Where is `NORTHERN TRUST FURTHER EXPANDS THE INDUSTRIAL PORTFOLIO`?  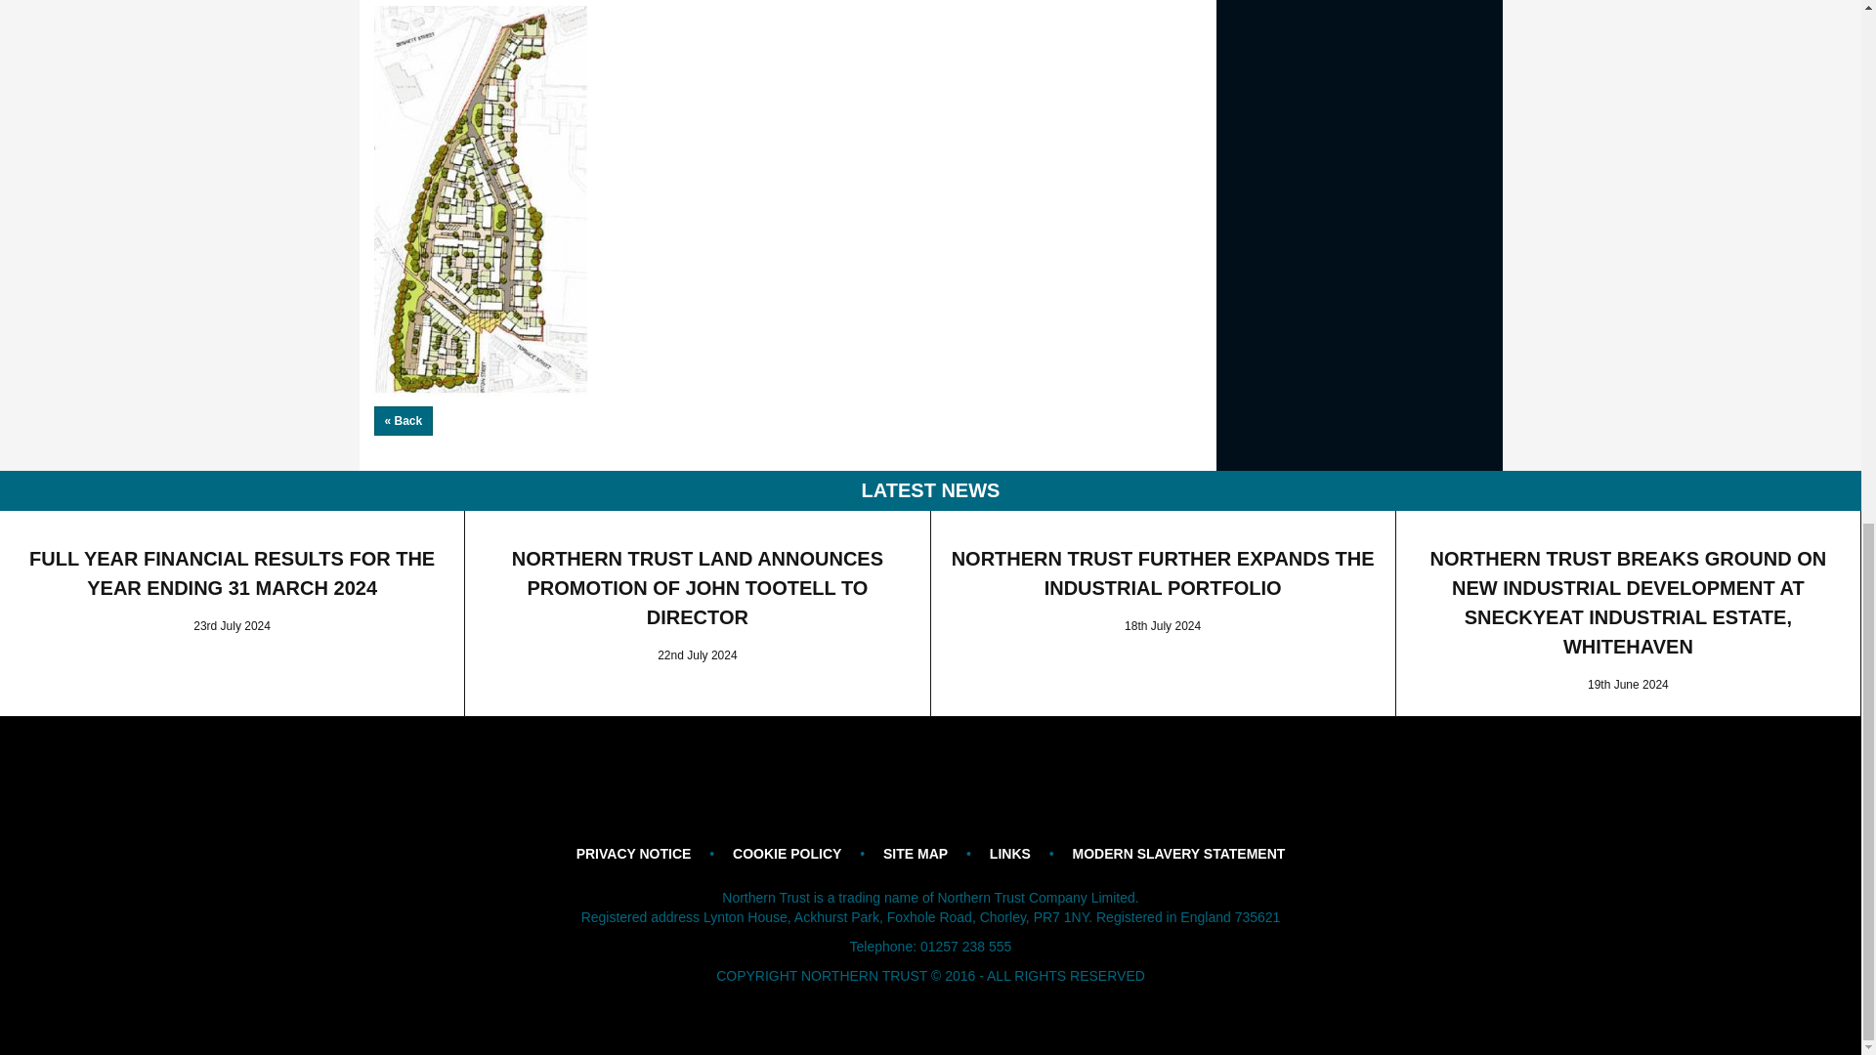 NORTHERN TRUST FURTHER EXPANDS THE INDUSTRIAL PORTFOLIO is located at coordinates (1163, 572).